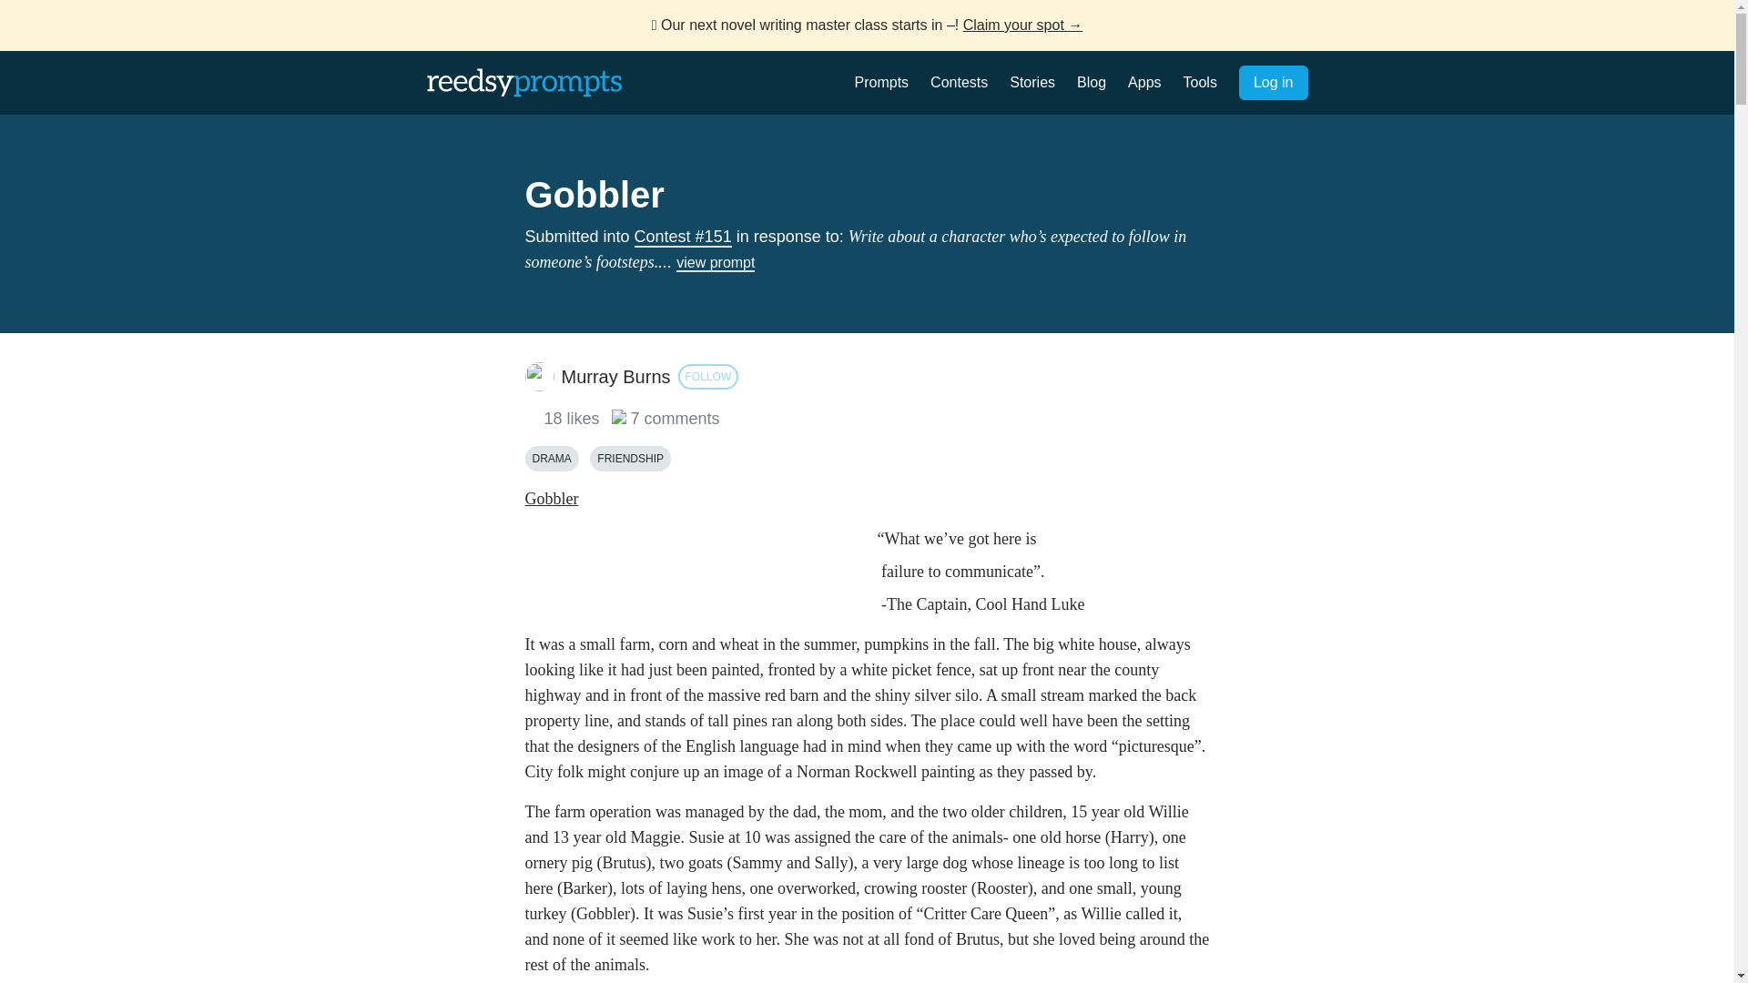 The height and width of the screenshot is (983, 1748). Describe the element at coordinates (958, 82) in the screenshot. I see `Contests` at that location.